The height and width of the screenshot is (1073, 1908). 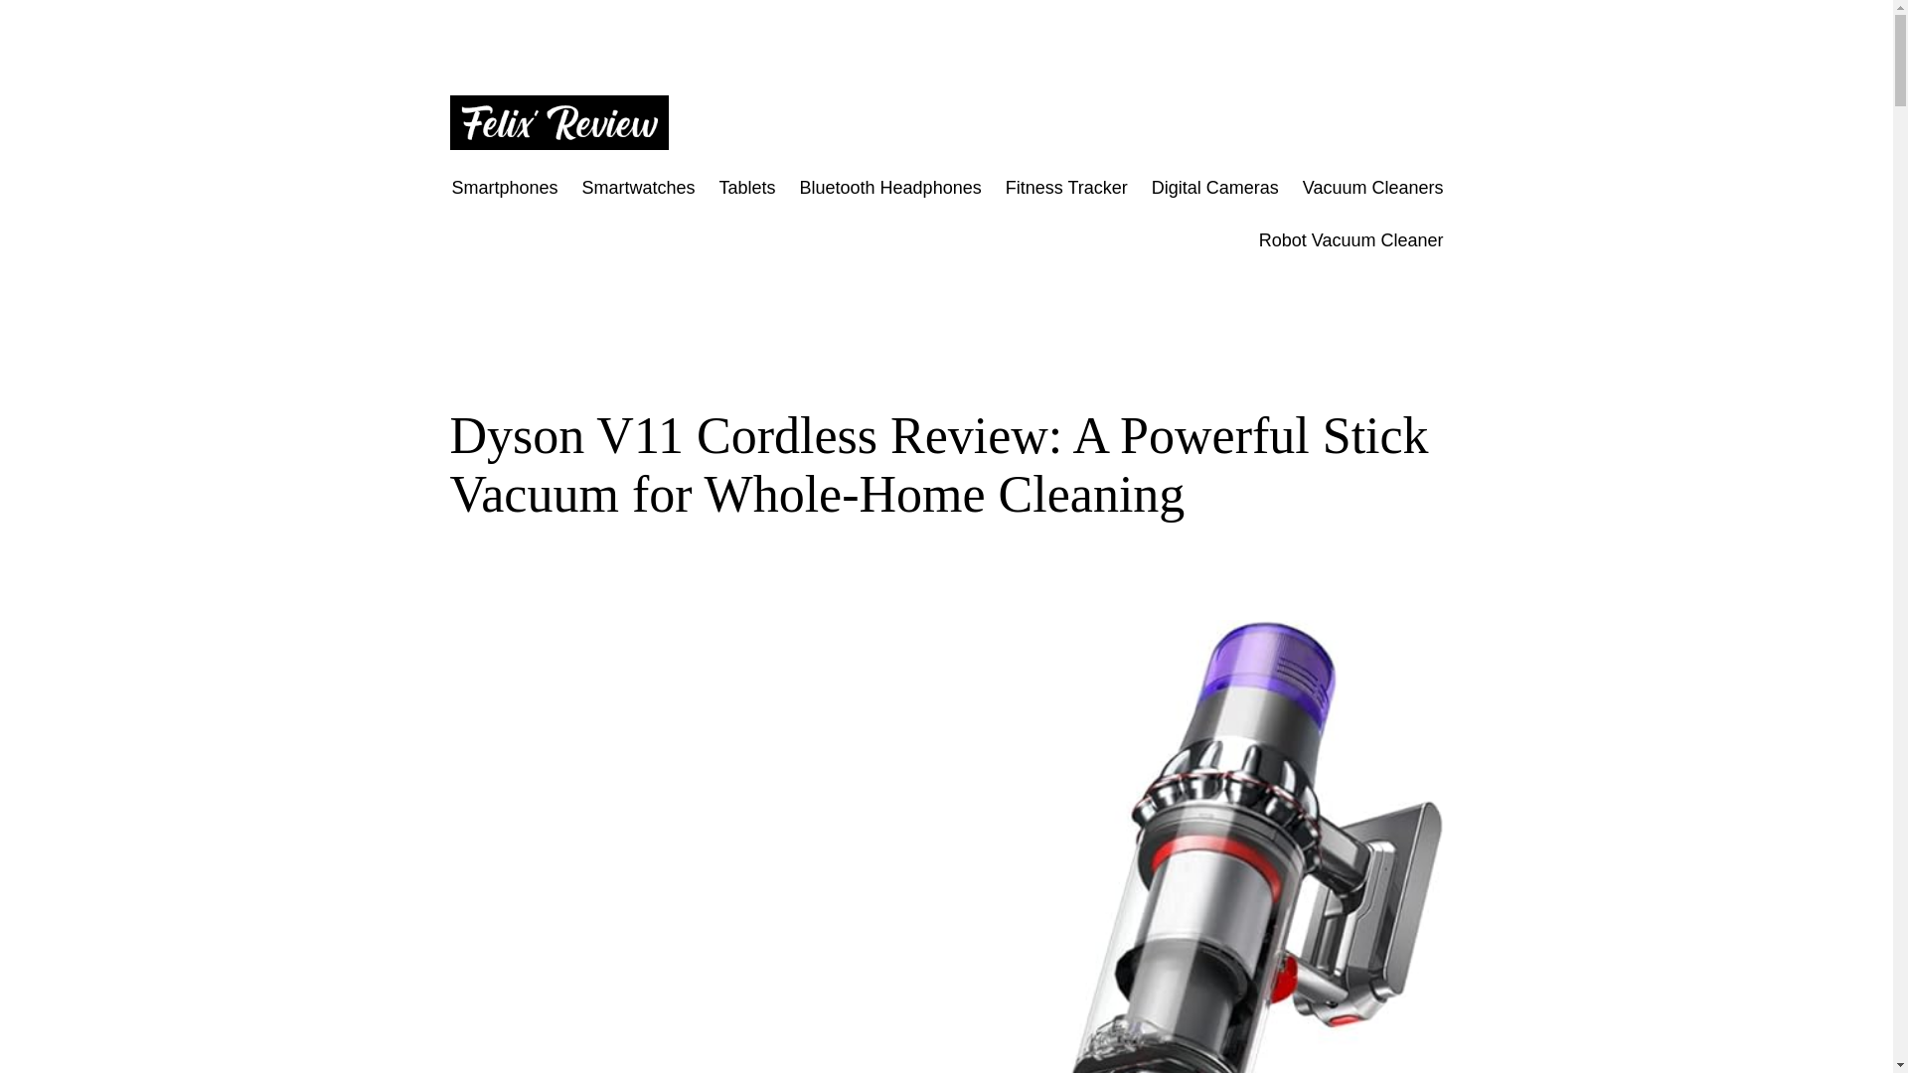 I want to click on Tablets, so click(x=746, y=188).